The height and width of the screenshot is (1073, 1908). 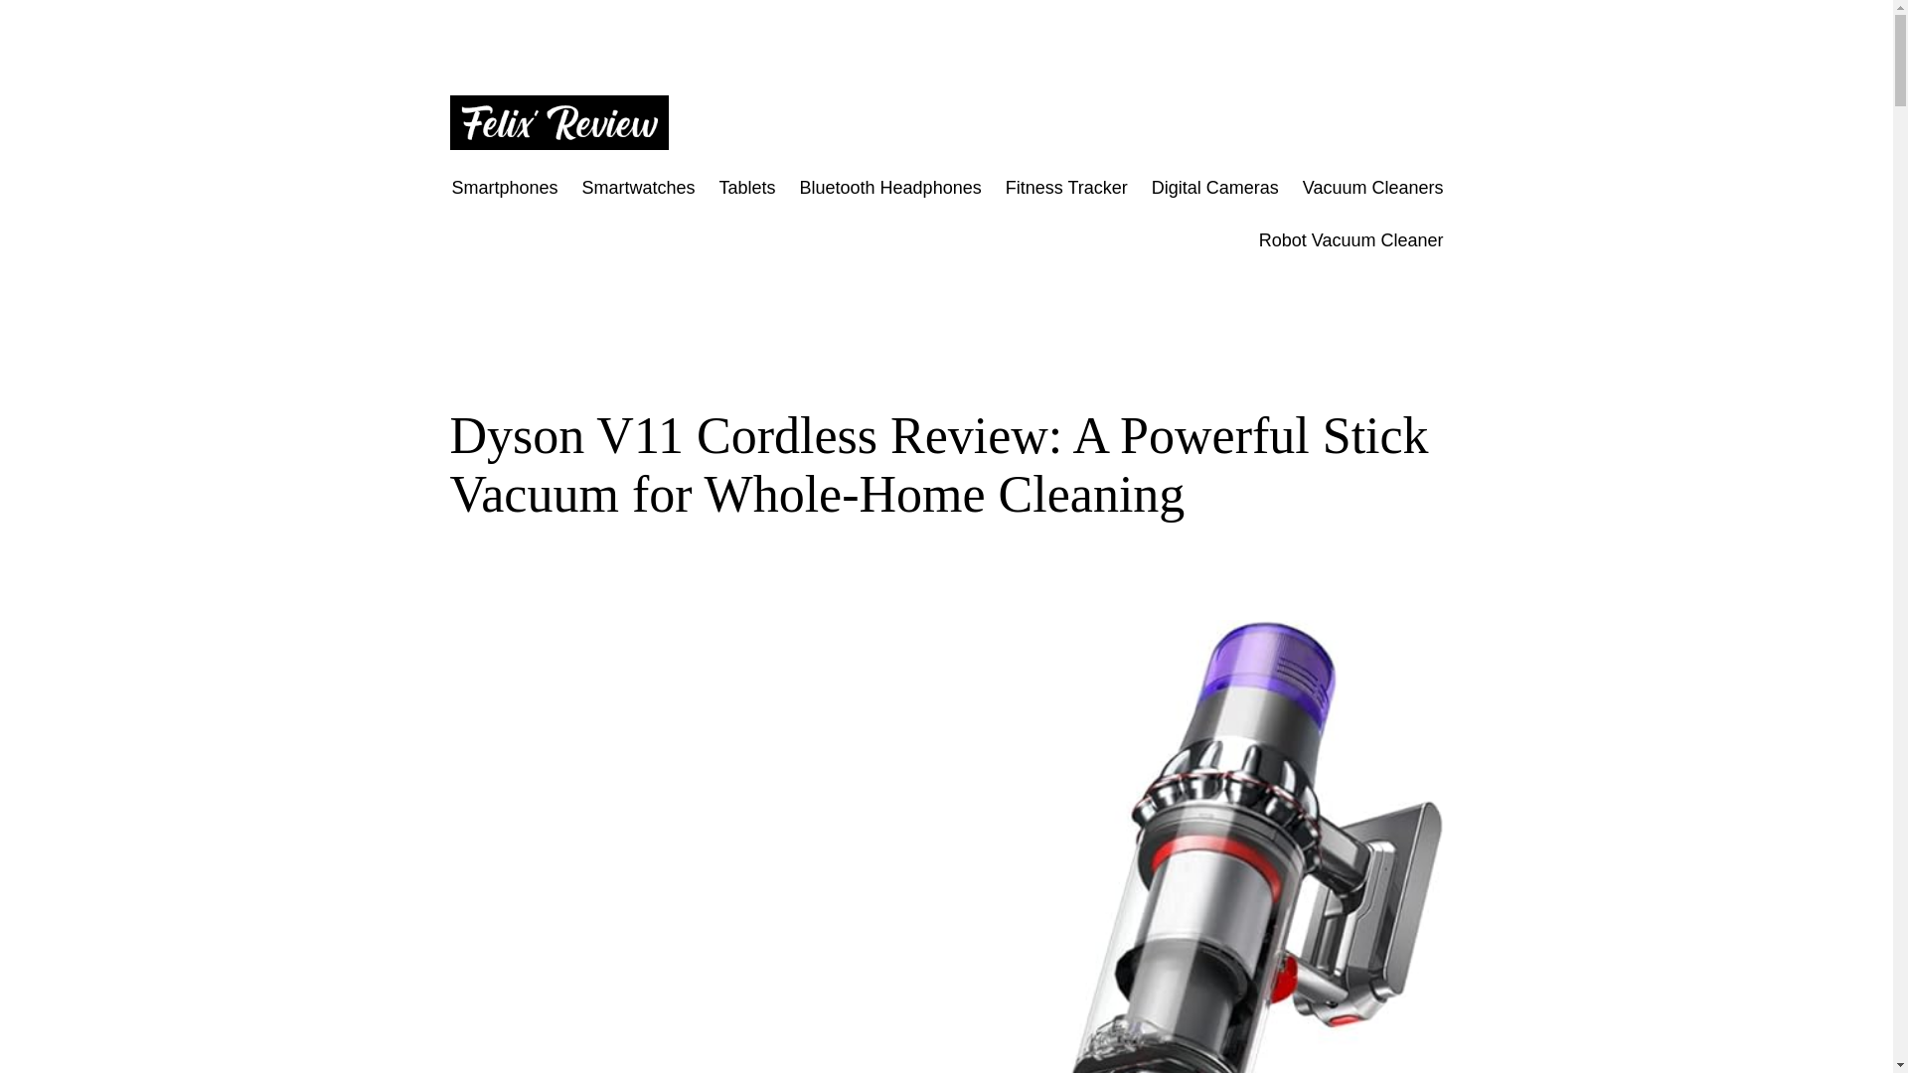 I want to click on Tablets, so click(x=746, y=188).